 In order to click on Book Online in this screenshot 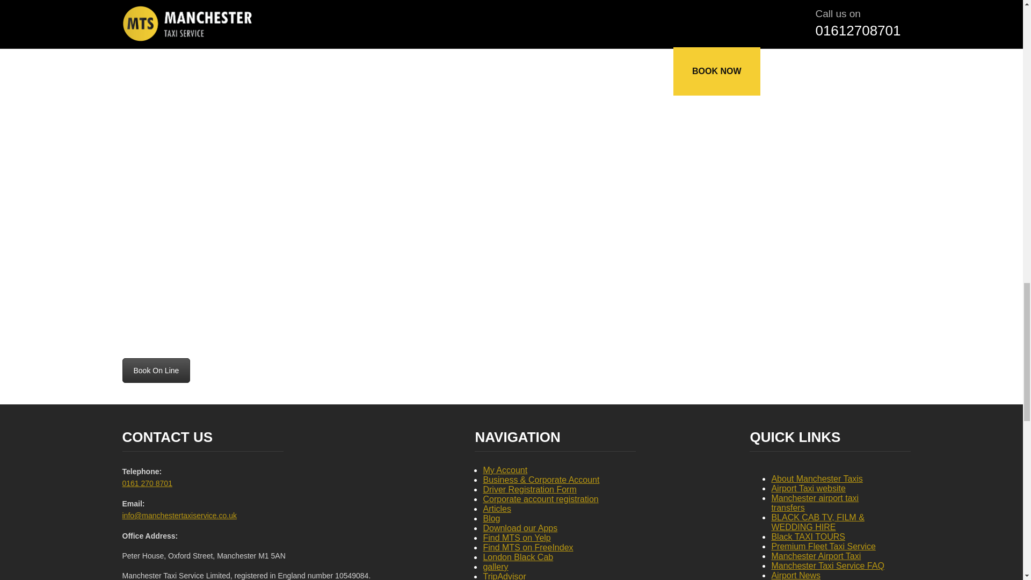, I will do `click(157, 371)`.